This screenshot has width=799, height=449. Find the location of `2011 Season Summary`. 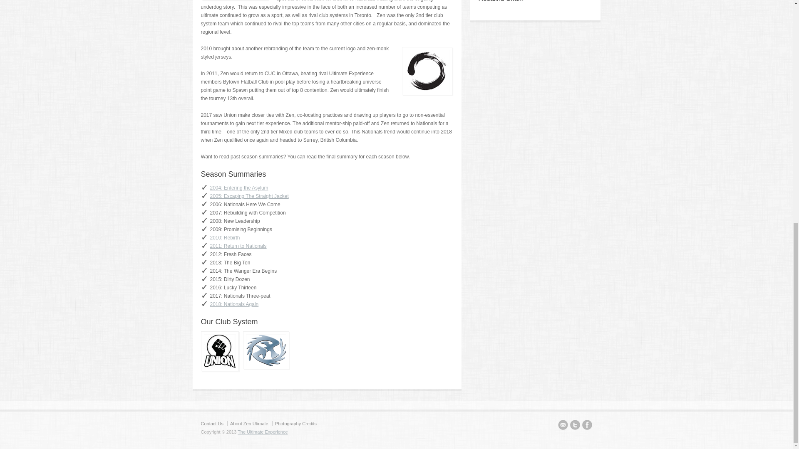

2011 Season Summary is located at coordinates (238, 246).